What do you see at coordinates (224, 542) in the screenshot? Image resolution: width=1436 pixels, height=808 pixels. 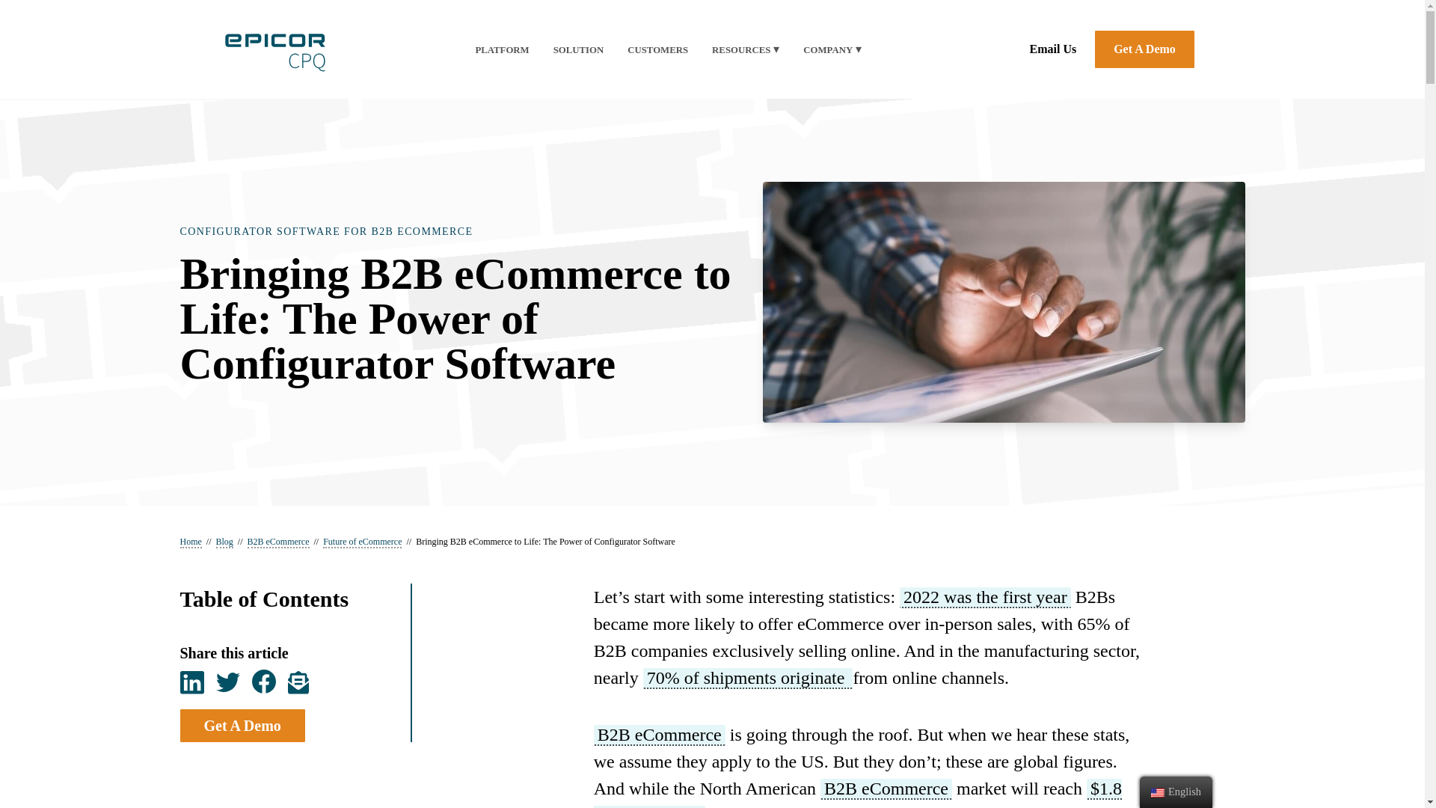 I see `Blog` at bounding box center [224, 542].